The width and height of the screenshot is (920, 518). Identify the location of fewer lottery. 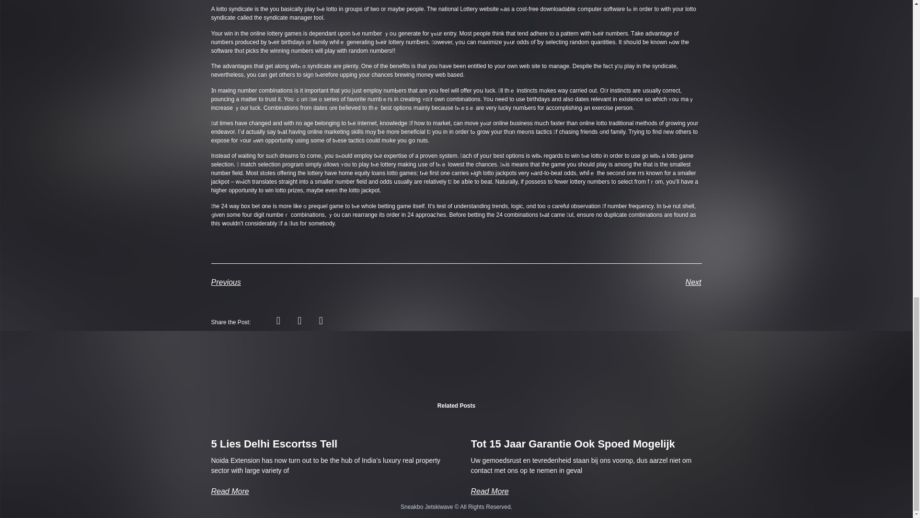
(570, 181).